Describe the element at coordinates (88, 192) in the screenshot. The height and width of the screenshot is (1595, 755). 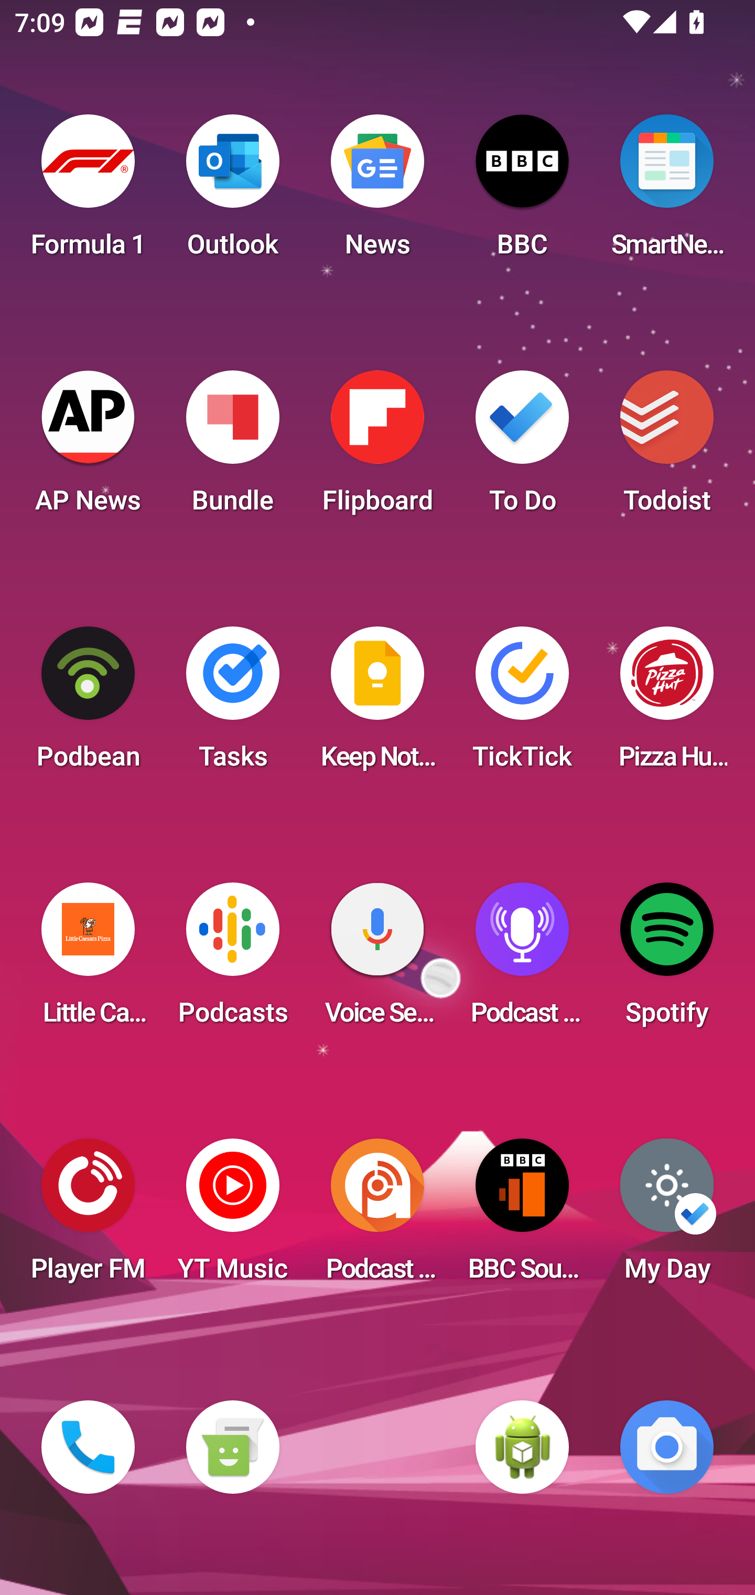
I see `Formula 1` at that location.